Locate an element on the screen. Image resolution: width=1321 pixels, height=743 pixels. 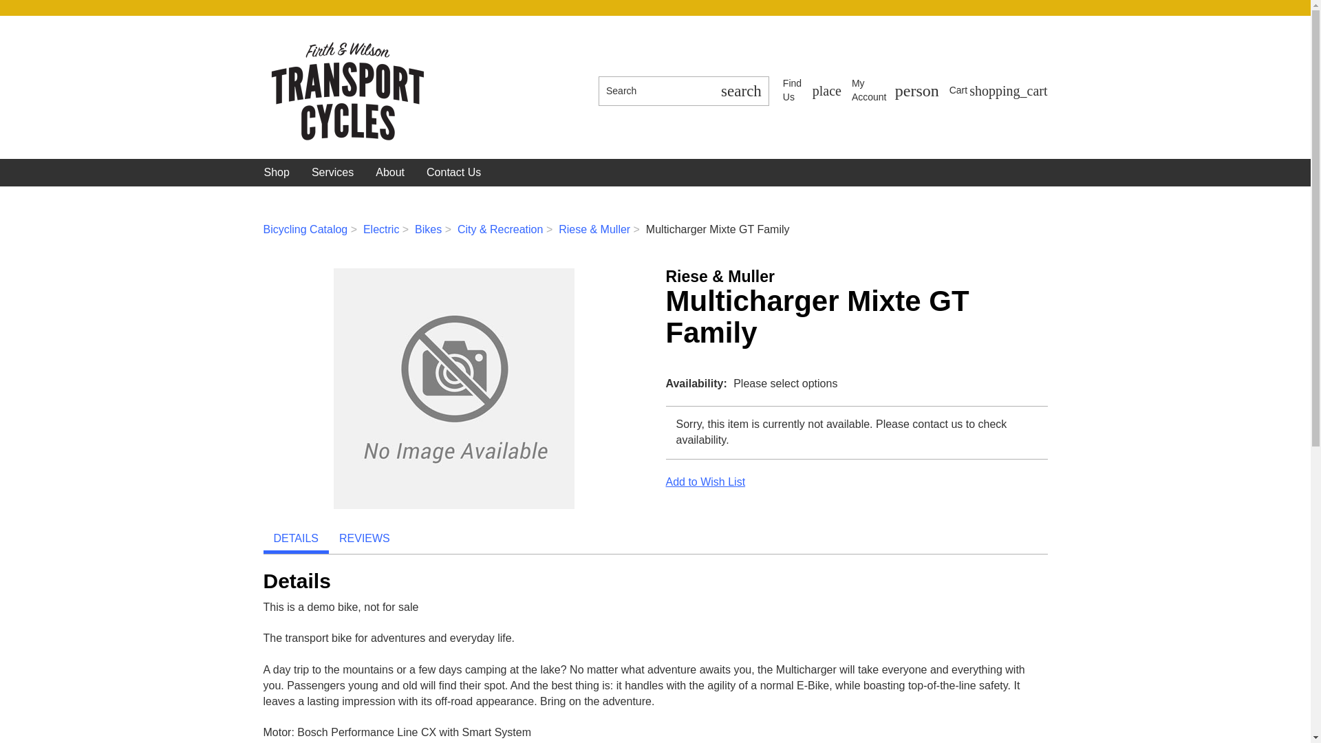
Shop is located at coordinates (998, 90).